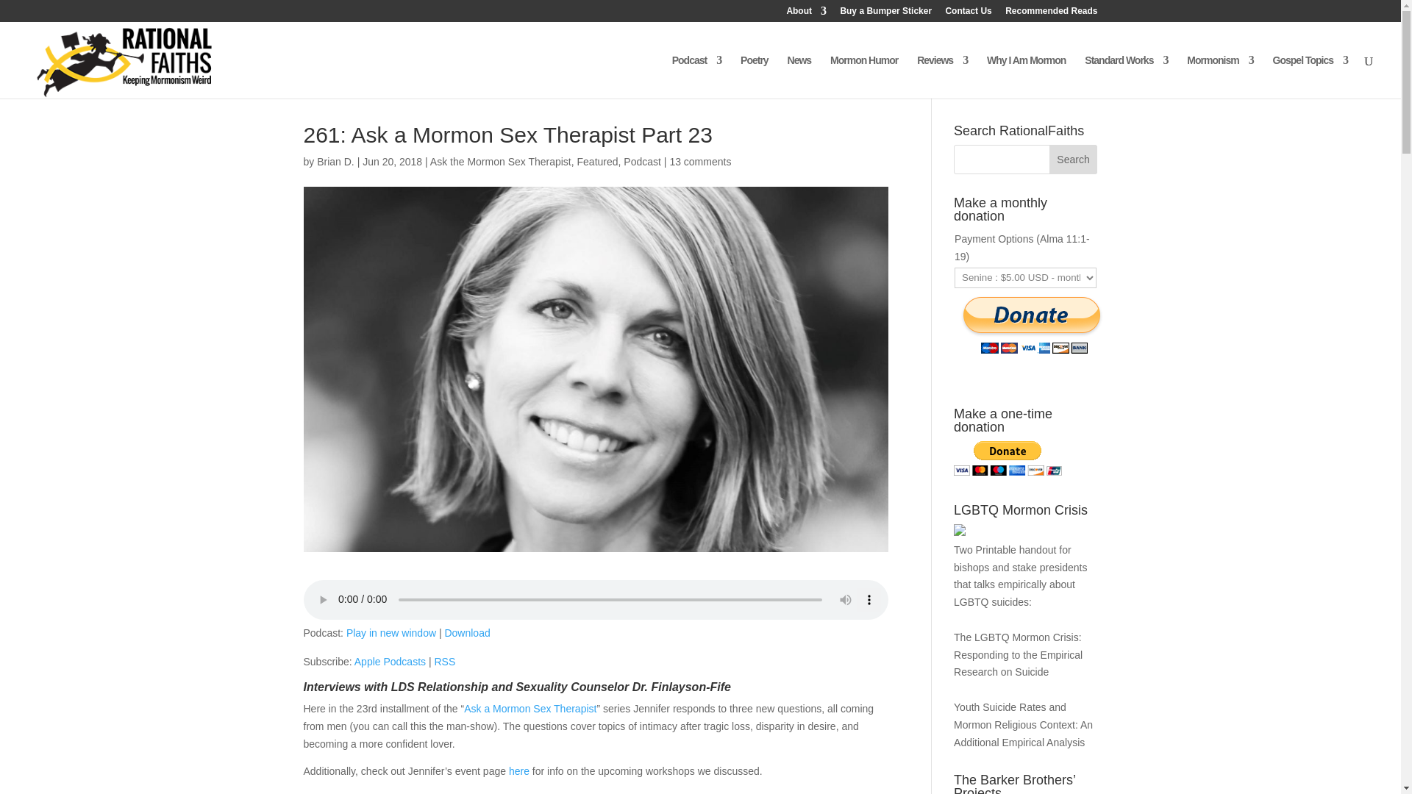 This screenshot has width=1412, height=794. I want to click on Why I Am Mormon, so click(1027, 76).